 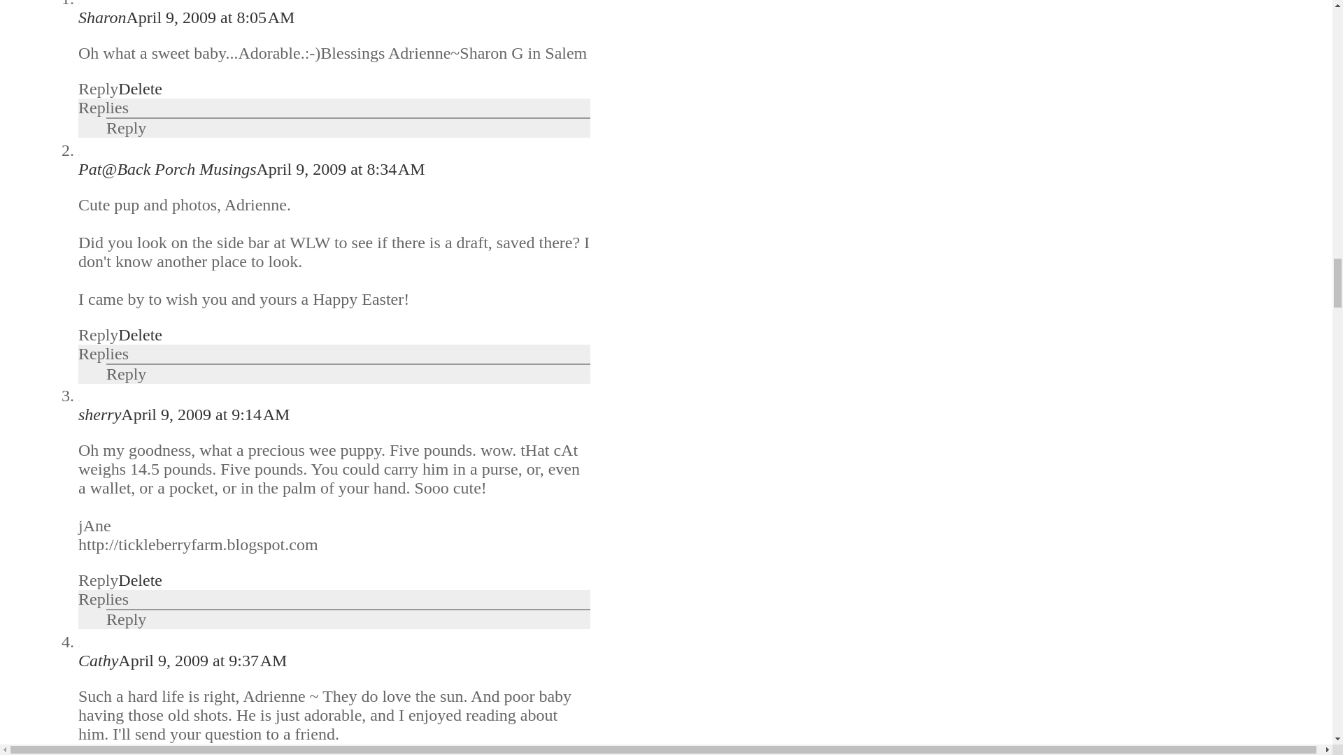 What do you see at coordinates (140, 580) in the screenshot?
I see `Delete` at bounding box center [140, 580].